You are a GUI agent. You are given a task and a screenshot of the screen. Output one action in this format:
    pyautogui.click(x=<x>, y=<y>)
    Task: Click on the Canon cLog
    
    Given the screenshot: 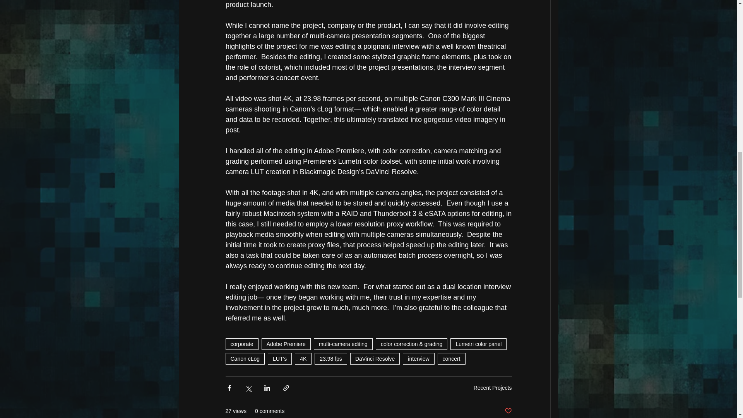 What is the action you would take?
    pyautogui.click(x=245, y=358)
    